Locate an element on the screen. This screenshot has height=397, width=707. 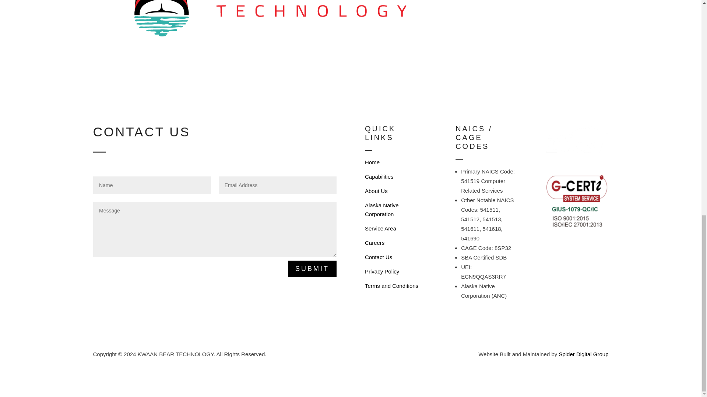
Capabilities is located at coordinates (379, 176).